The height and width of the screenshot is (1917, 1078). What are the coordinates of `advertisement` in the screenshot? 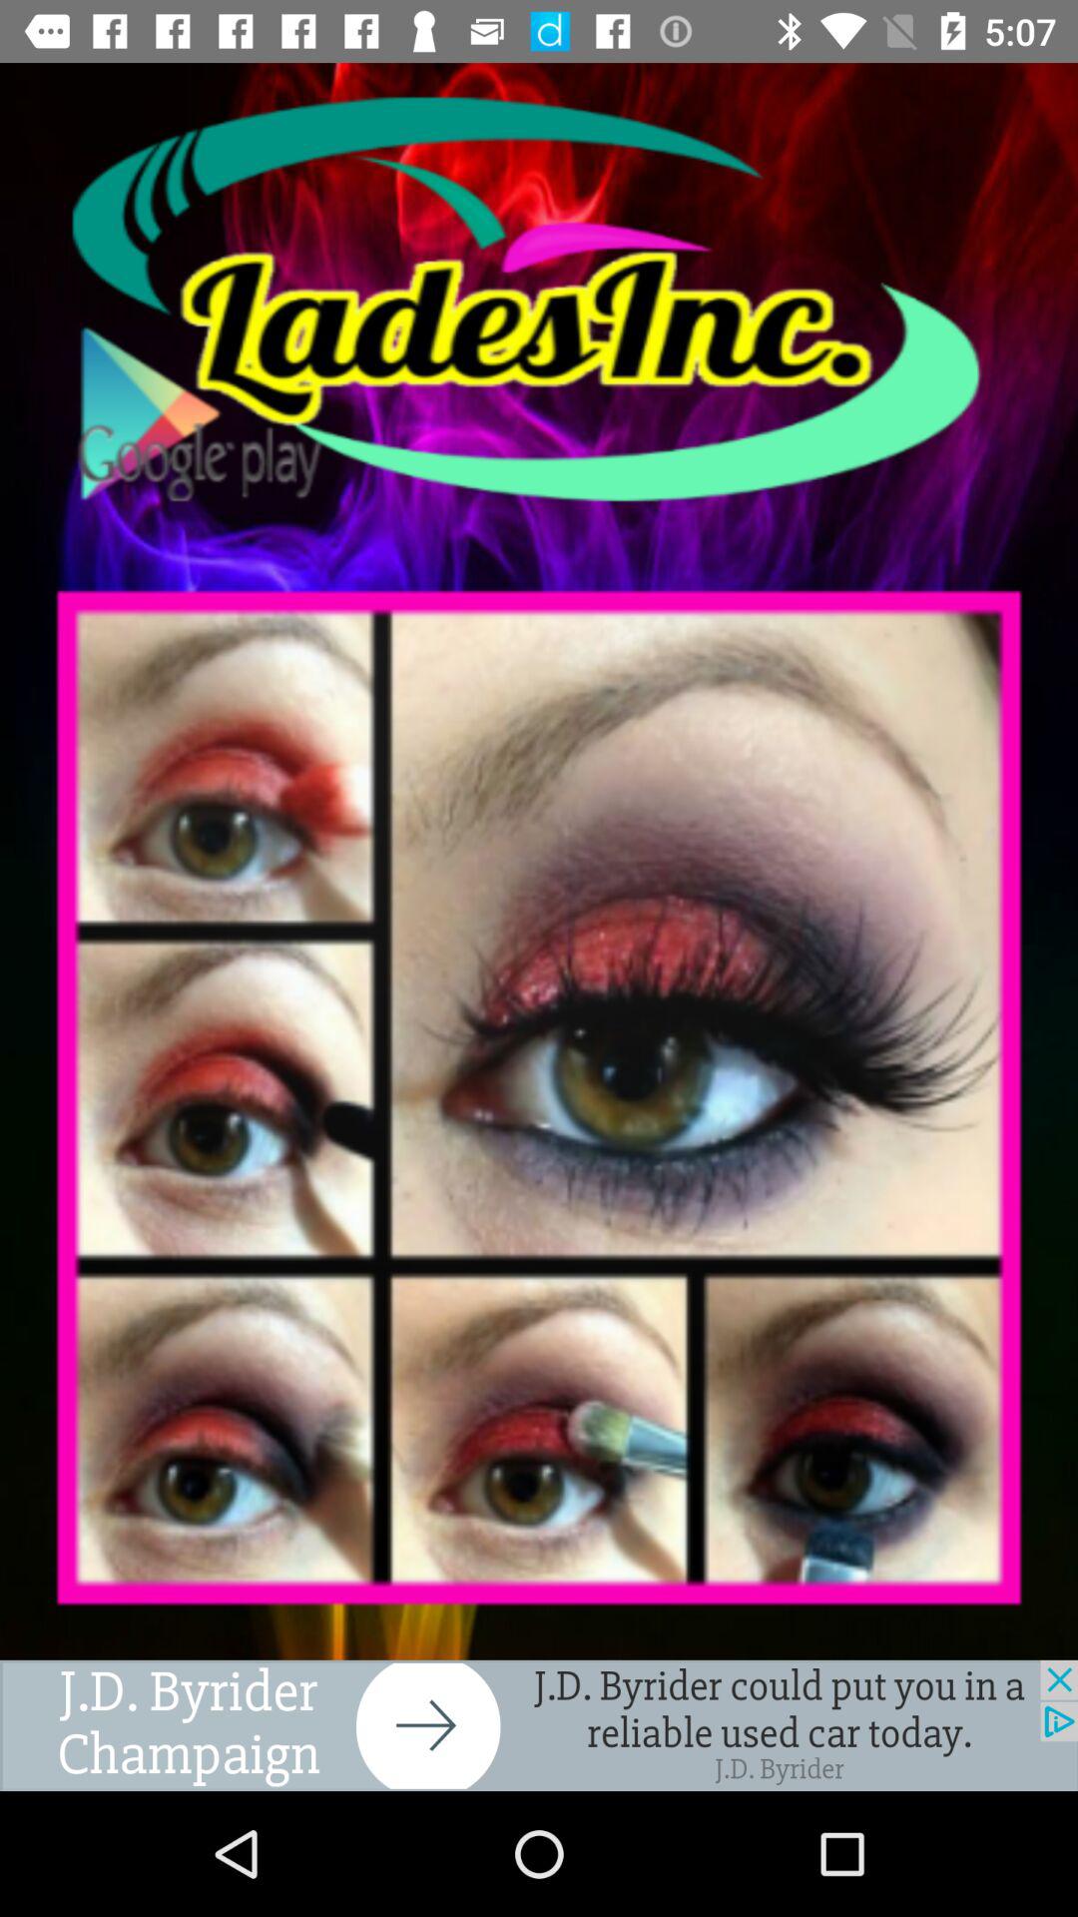 It's located at (539, 1725).